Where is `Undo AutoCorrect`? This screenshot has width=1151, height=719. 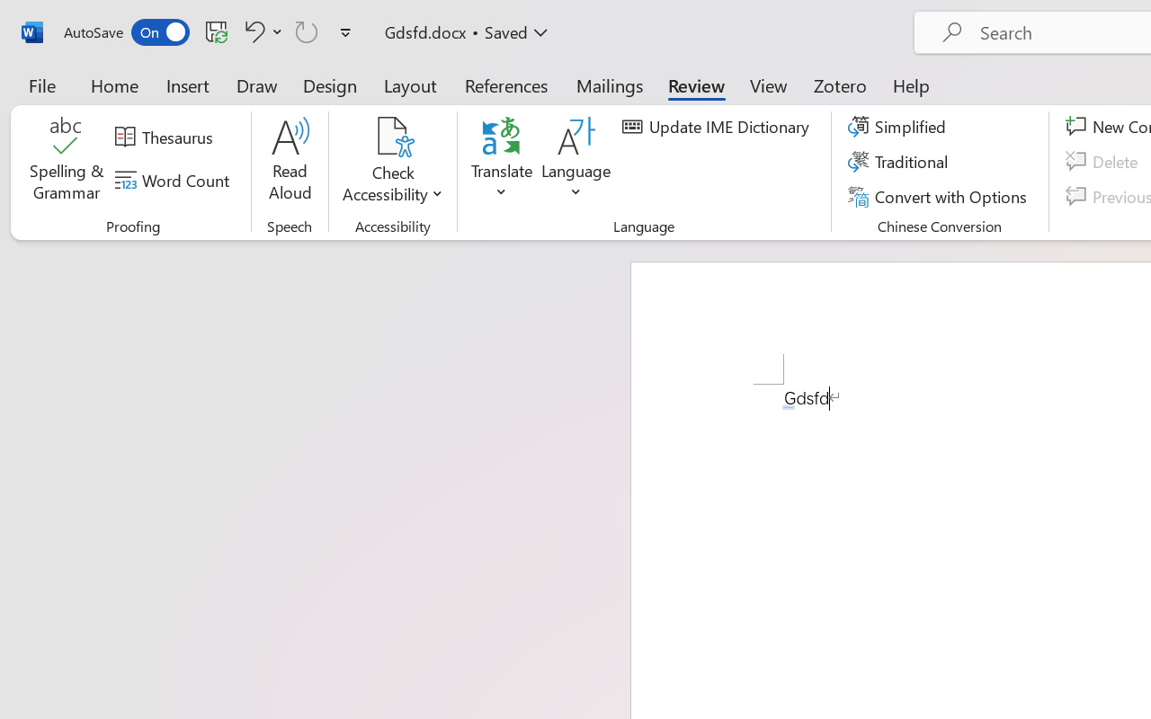 Undo AutoCorrect is located at coordinates (261, 31).